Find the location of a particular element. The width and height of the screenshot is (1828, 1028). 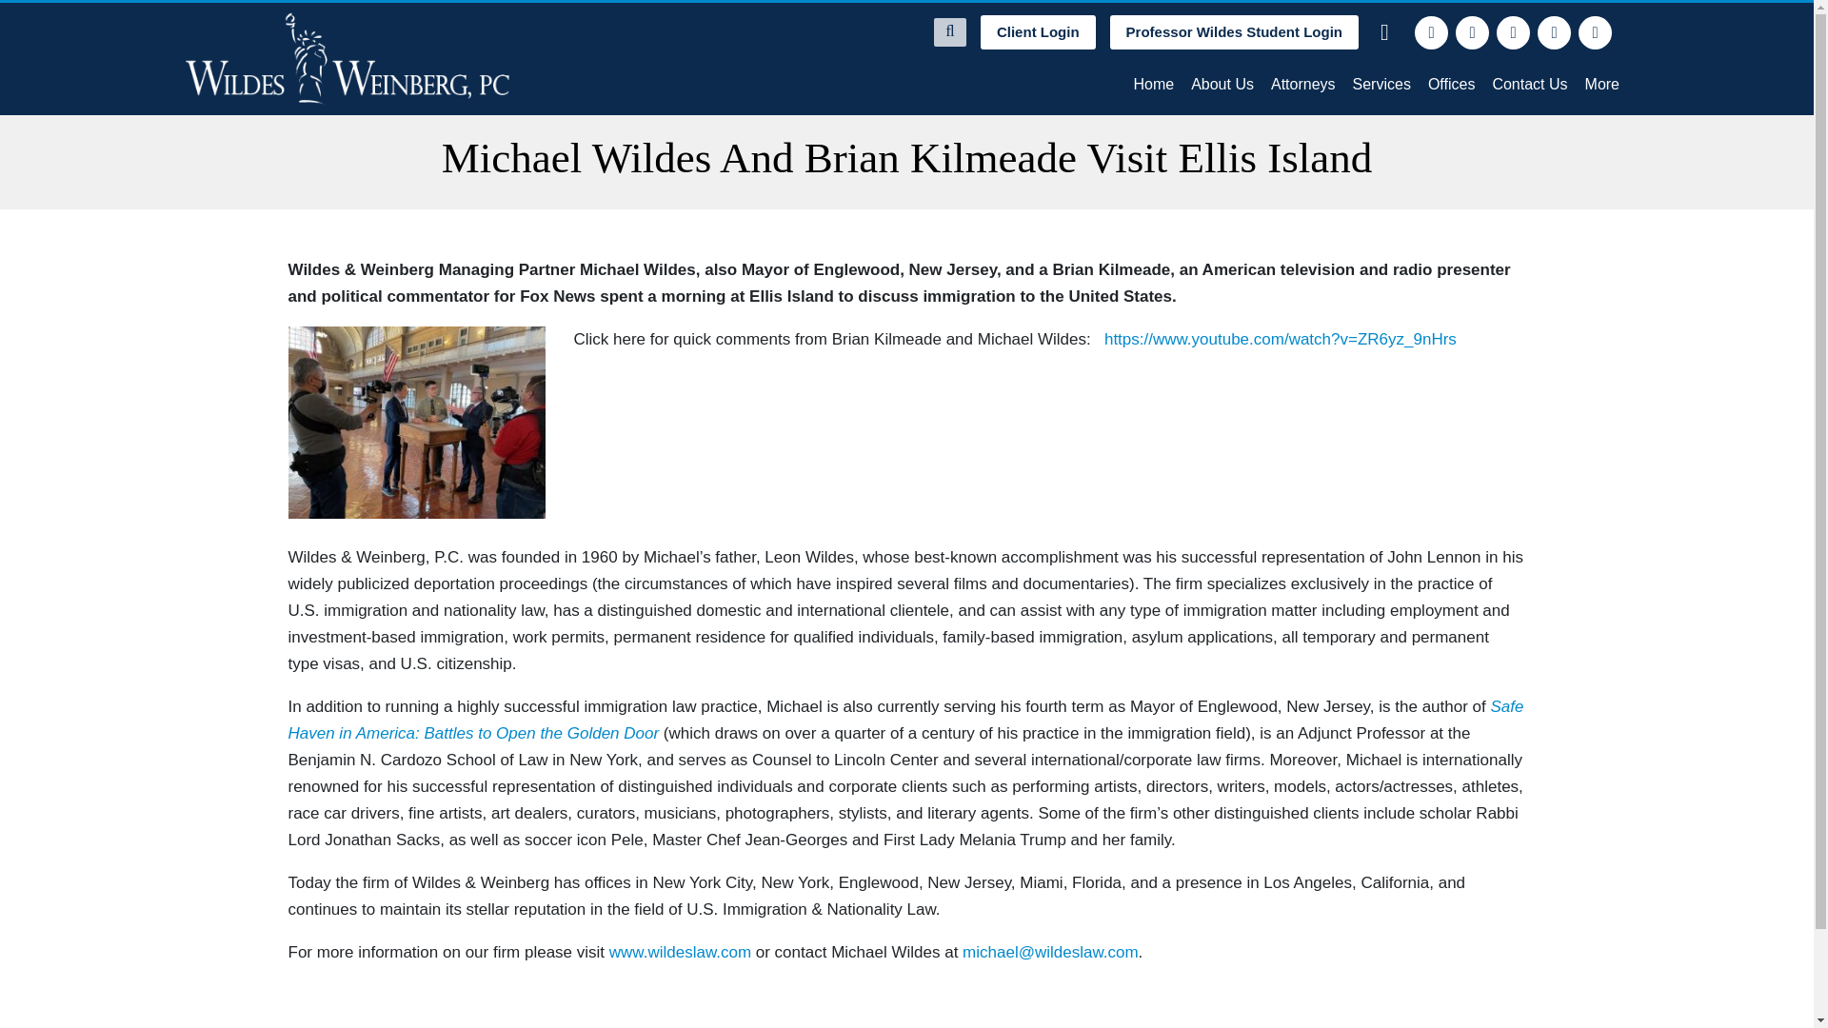

Services is located at coordinates (1381, 84).